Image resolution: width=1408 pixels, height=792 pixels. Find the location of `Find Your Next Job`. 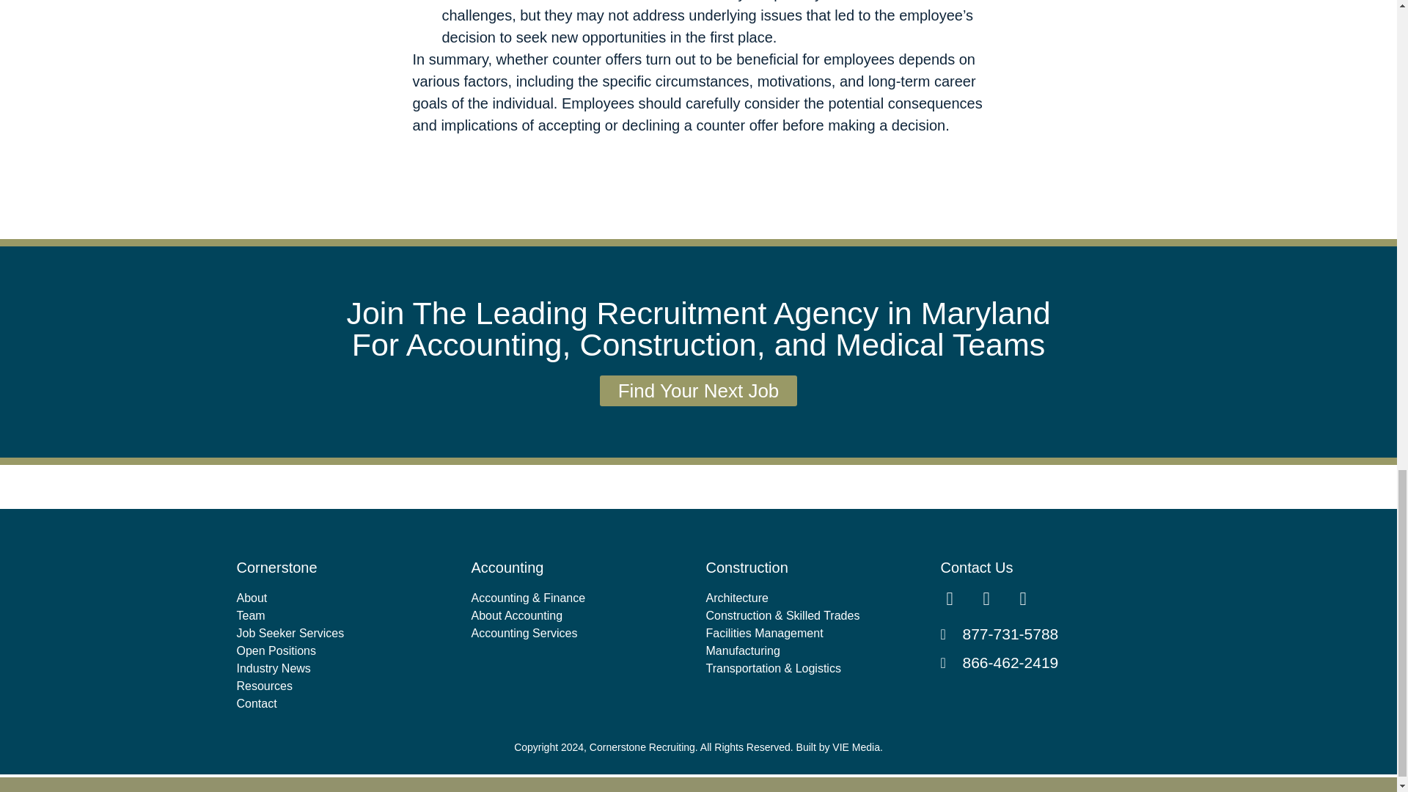

Find Your Next Job is located at coordinates (698, 390).